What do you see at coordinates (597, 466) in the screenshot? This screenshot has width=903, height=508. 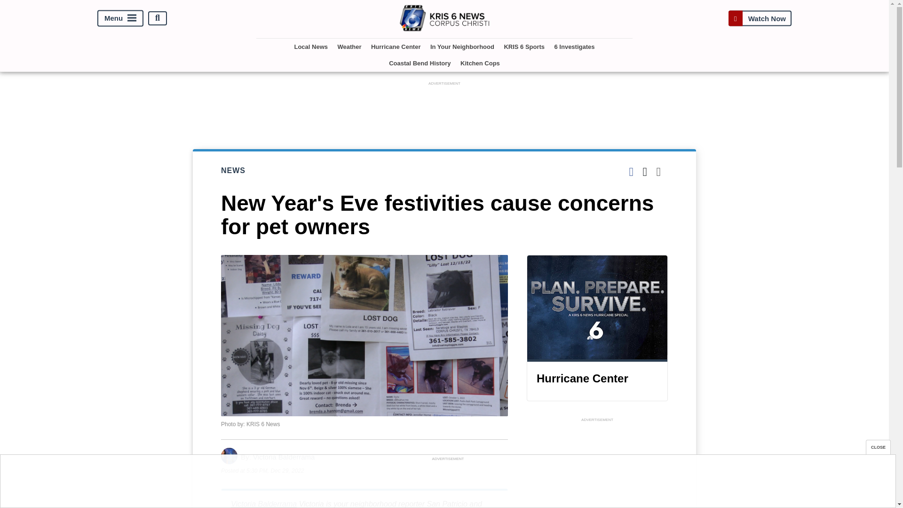 I see `3rd party ad content` at bounding box center [597, 466].